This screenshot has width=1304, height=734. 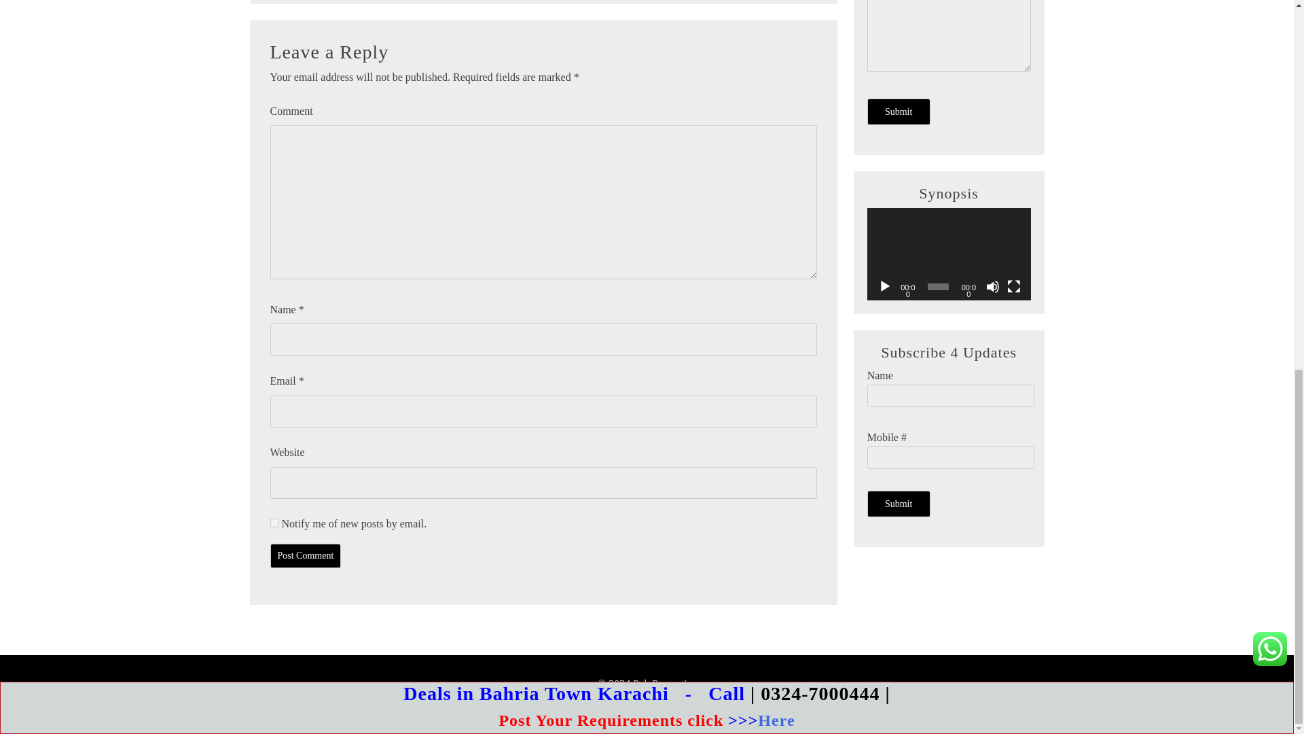 I want to click on subscribe, so click(x=274, y=523).